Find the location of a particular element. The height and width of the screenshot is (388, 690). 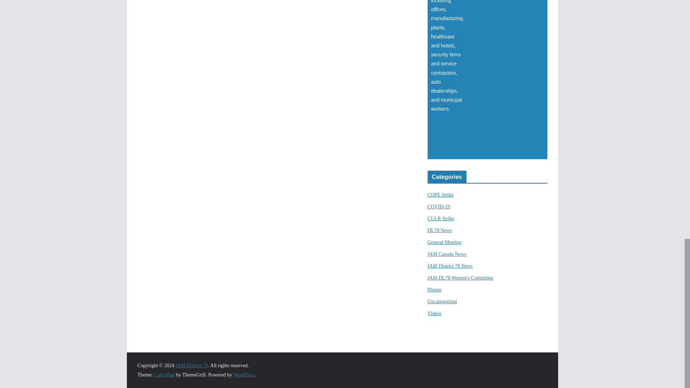

DL78 News is located at coordinates (440, 230).